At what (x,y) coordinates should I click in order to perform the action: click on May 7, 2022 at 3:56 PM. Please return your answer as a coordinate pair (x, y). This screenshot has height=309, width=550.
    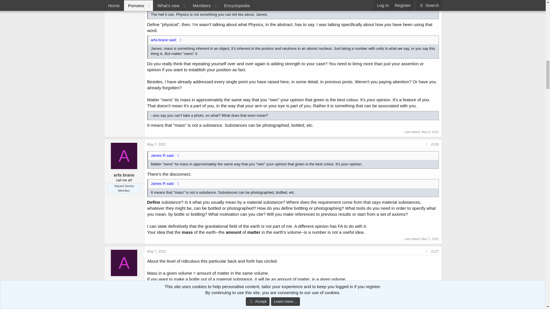
    Looking at the image, I should click on (156, 144).